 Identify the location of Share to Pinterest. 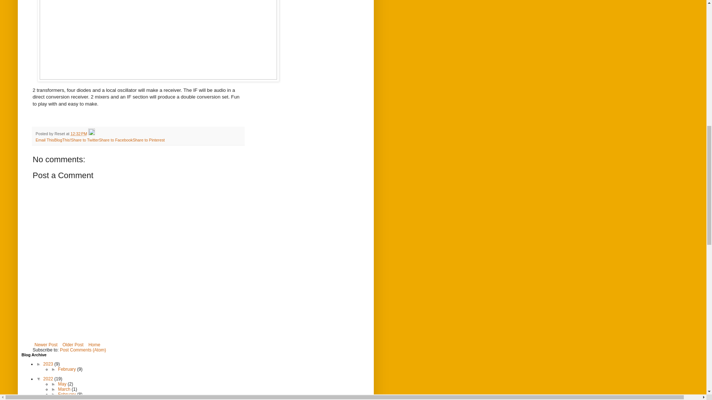
(148, 140).